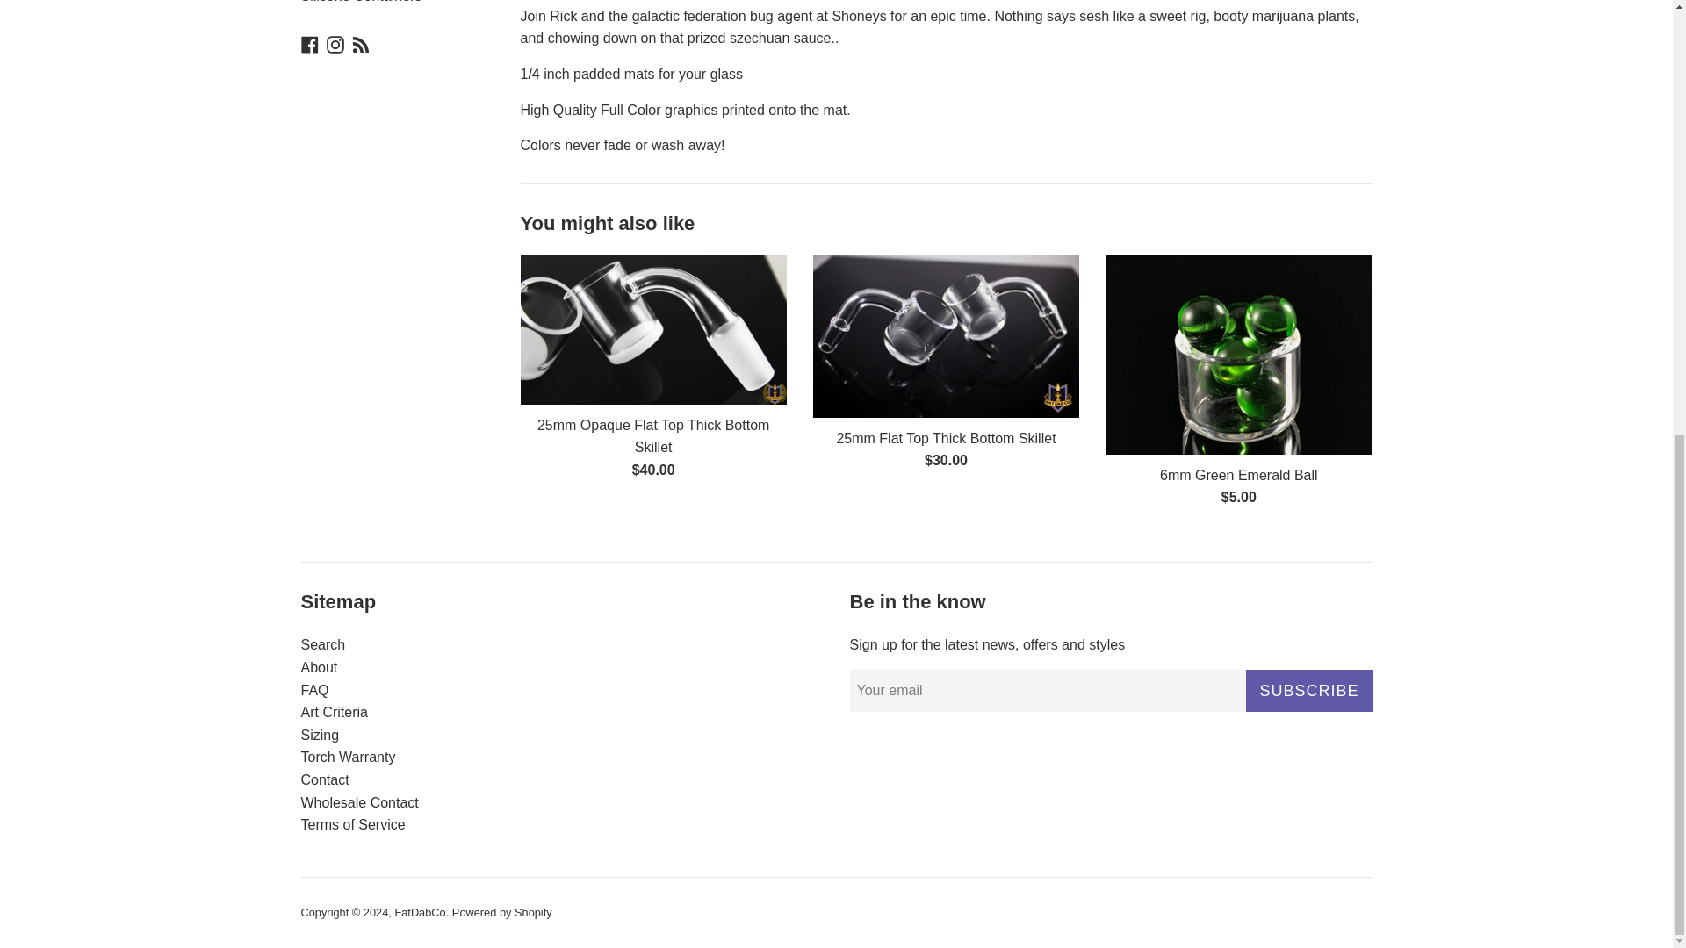 This screenshot has height=948, width=1686. I want to click on FatDabCo on Instagram, so click(335, 44).